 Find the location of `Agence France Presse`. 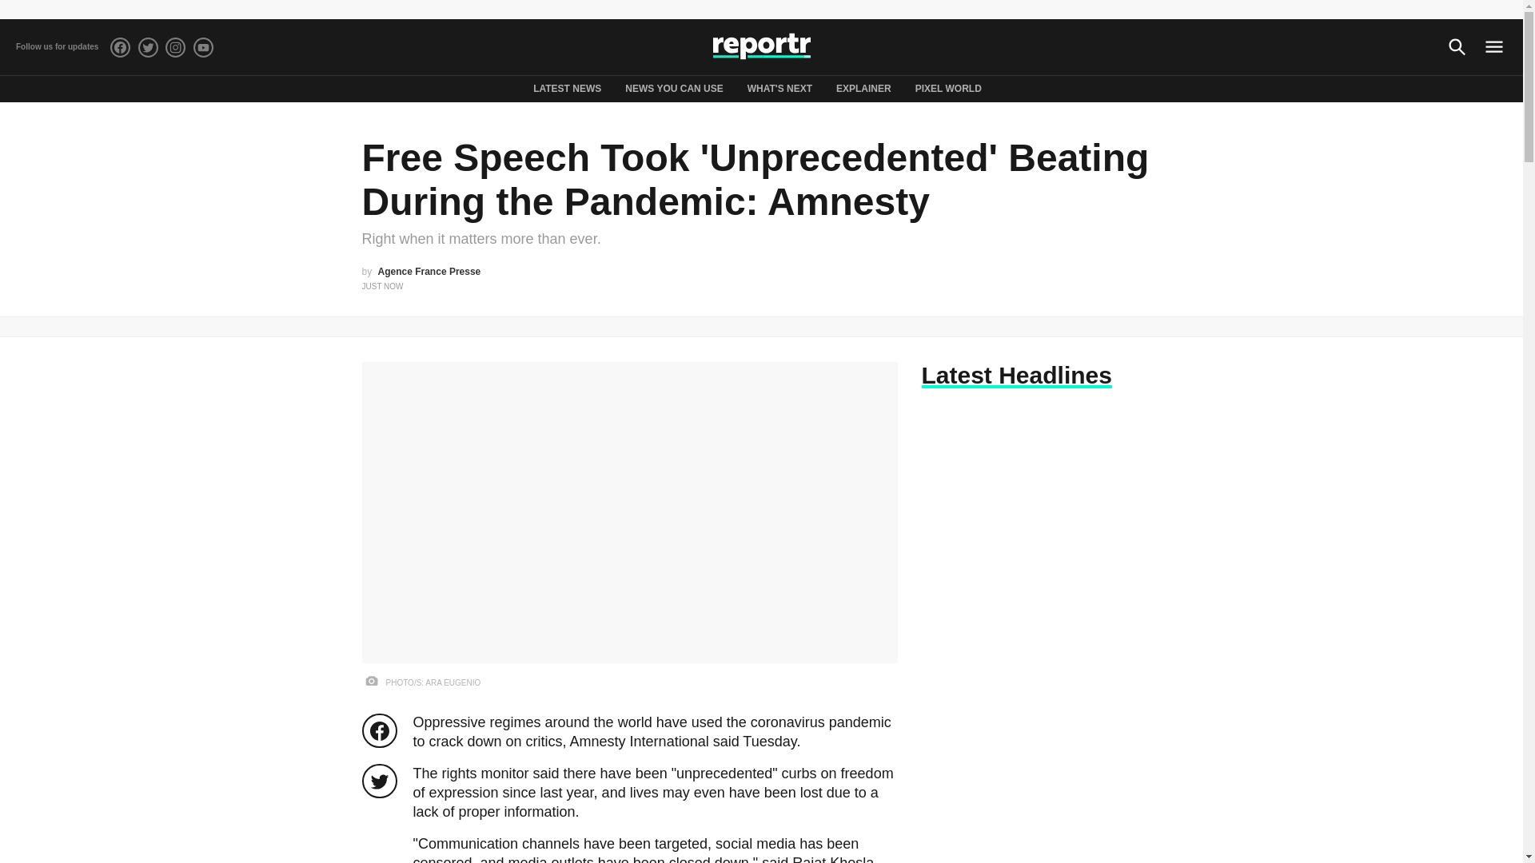

Agence France Presse is located at coordinates (429, 271).